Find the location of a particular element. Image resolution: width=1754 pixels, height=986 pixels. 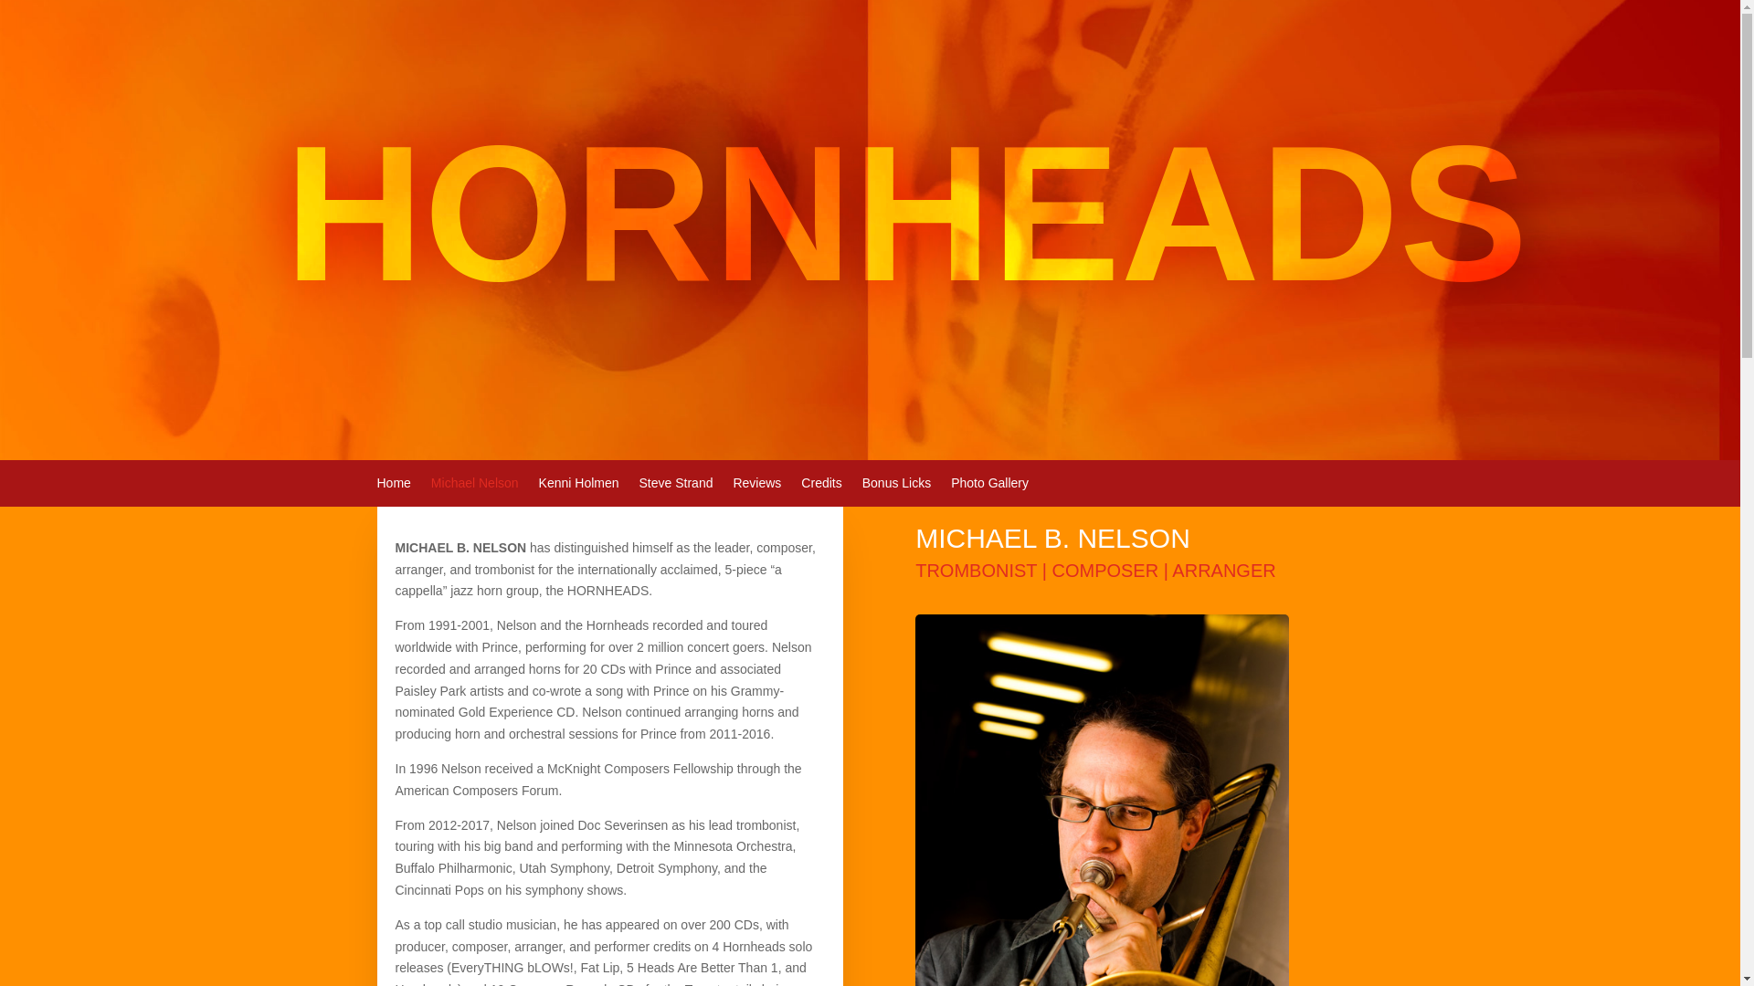

Home is located at coordinates (393, 486).